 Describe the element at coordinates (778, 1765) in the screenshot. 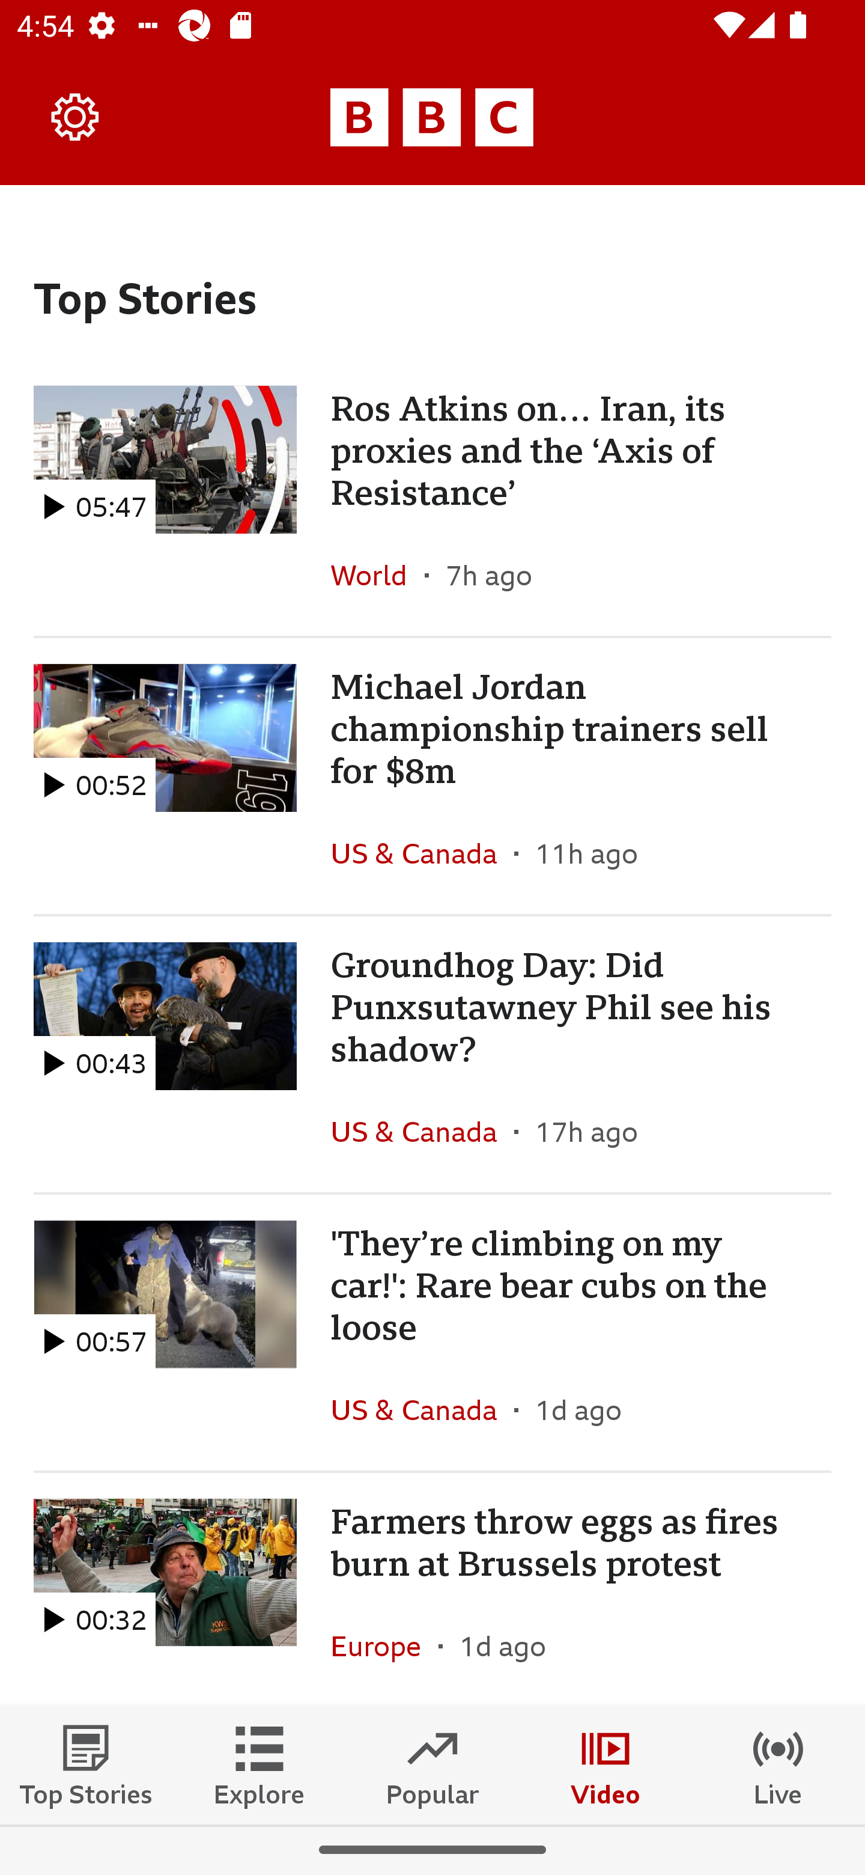

I see `Live` at that location.